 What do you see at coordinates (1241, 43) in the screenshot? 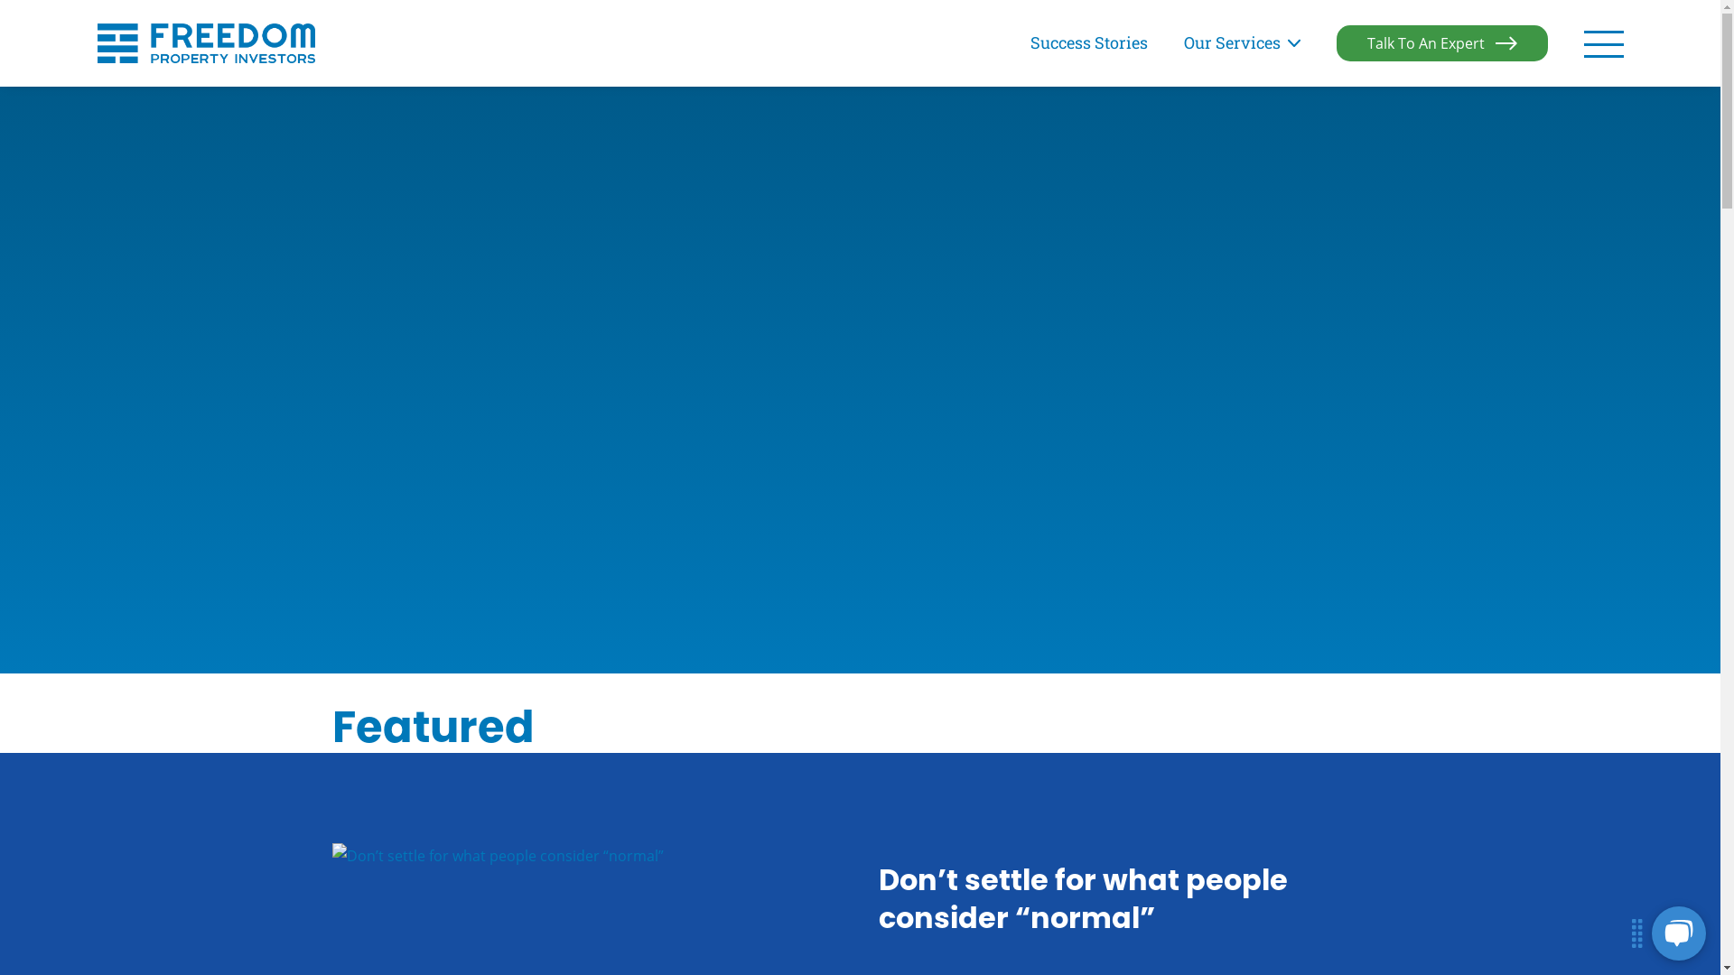
I see `Our Services` at bounding box center [1241, 43].